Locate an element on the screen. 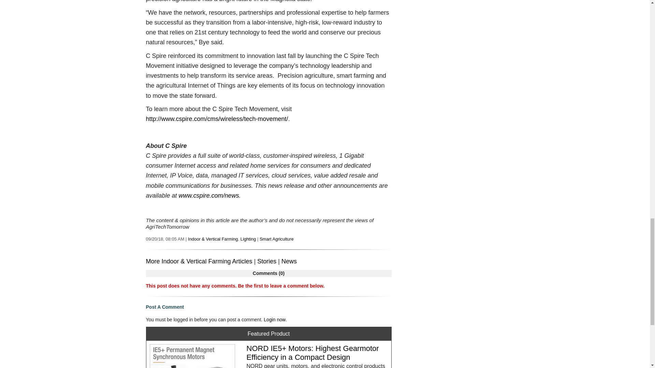 The height and width of the screenshot is (368, 655). Login now is located at coordinates (275, 320).